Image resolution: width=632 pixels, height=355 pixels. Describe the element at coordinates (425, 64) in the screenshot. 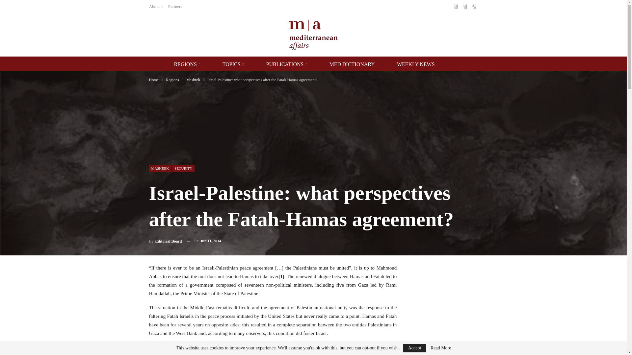

I see `WEEKLY NEWS` at that location.